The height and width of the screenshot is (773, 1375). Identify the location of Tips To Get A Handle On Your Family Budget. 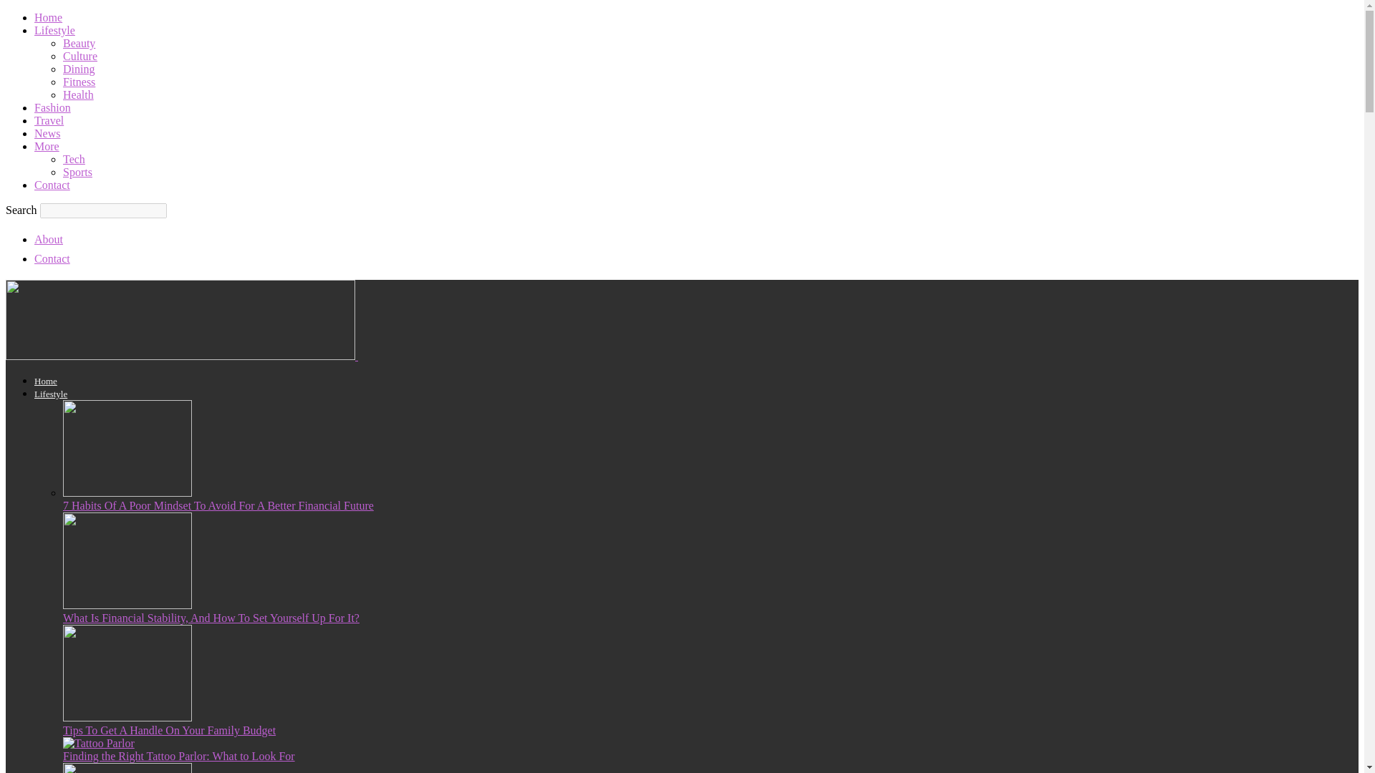
(127, 717).